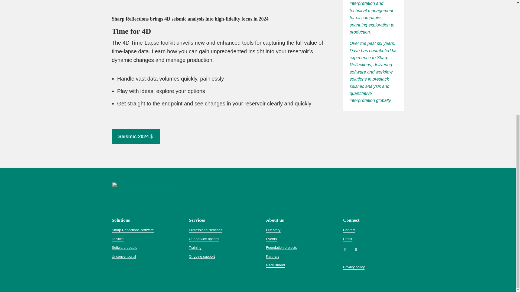  Describe the element at coordinates (195, 248) in the screenshot. I see `Training` at that location.